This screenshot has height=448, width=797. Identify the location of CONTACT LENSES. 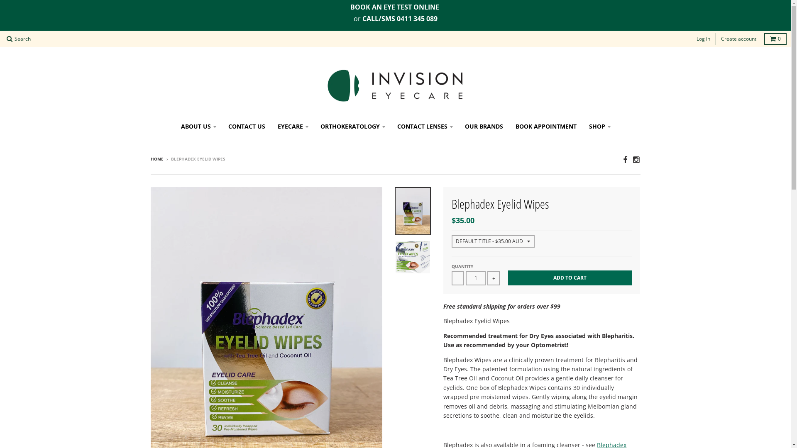
(425, 127).